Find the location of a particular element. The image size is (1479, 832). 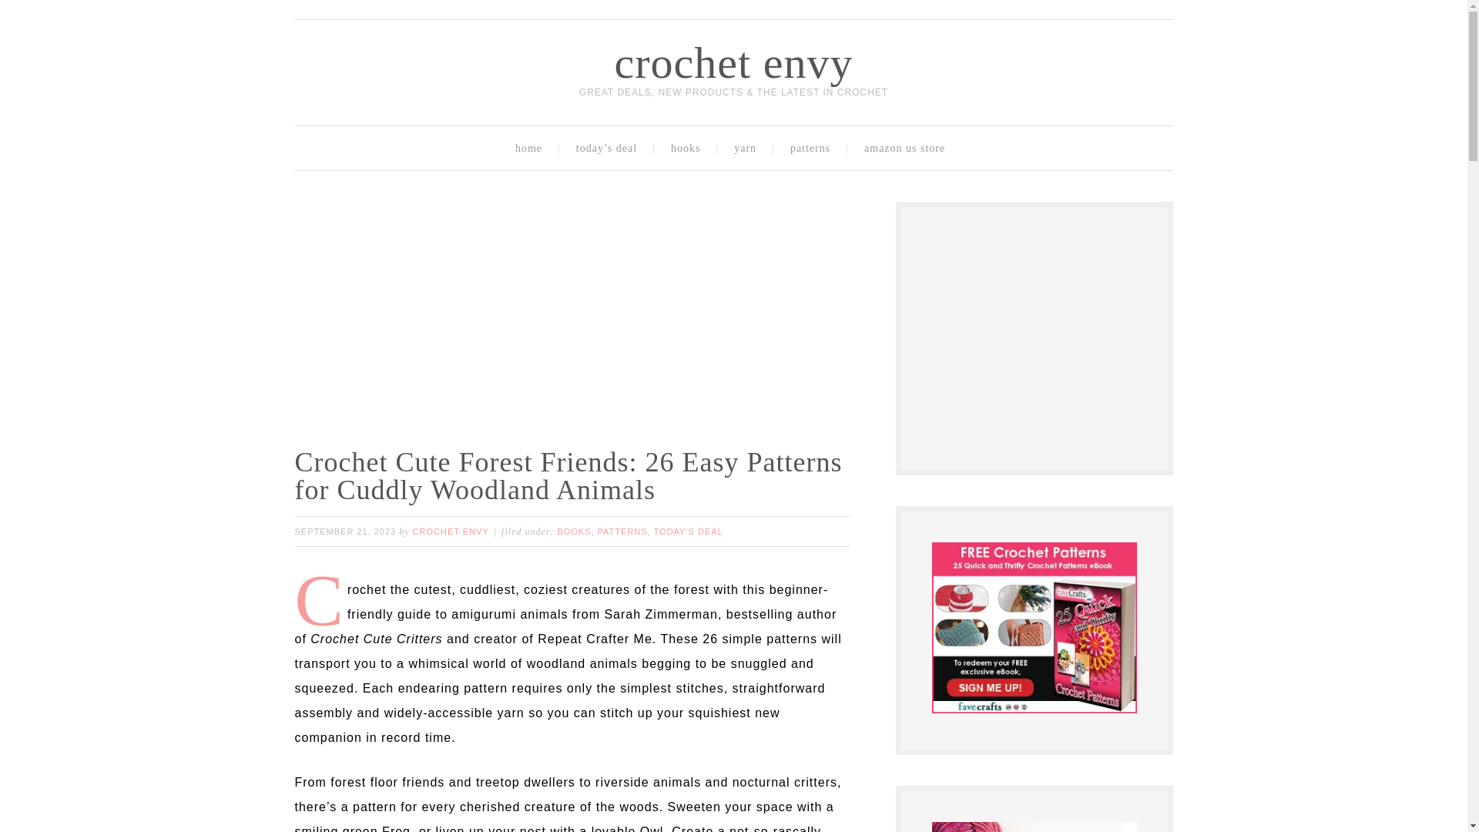

PATTERNS is located at coordinates (622, 531).